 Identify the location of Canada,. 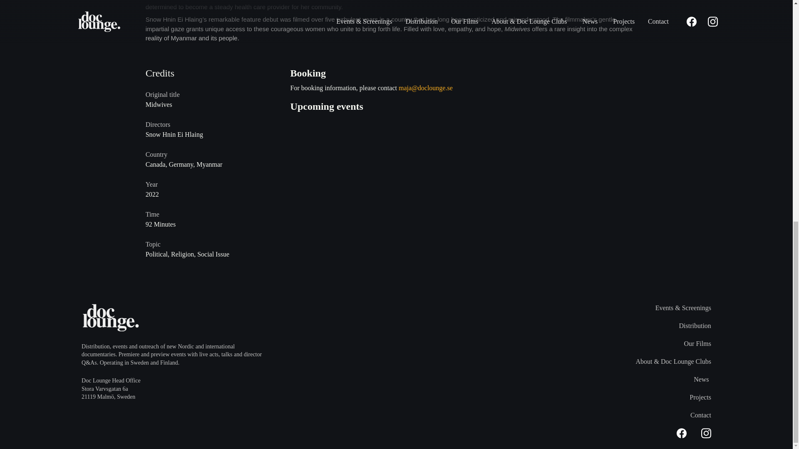
(157, 164).